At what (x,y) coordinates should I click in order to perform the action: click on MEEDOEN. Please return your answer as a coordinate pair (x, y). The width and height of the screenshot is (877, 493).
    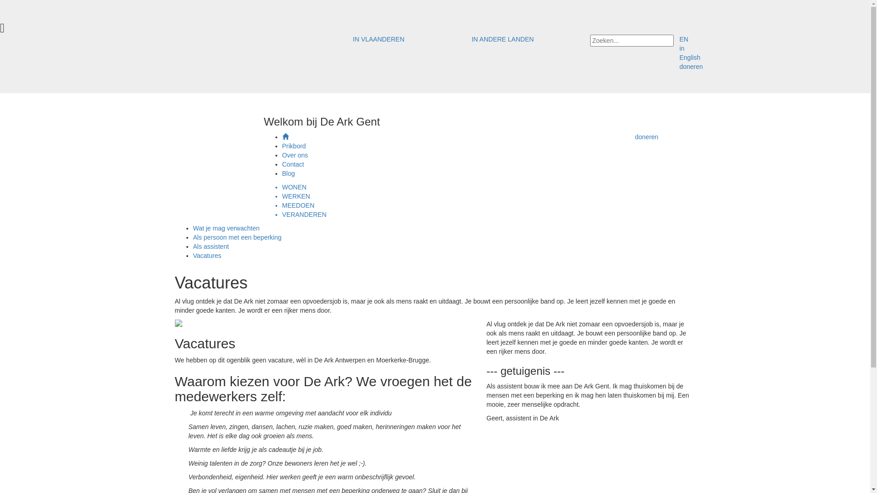
    Looking at the image, I should click on (489, 205).